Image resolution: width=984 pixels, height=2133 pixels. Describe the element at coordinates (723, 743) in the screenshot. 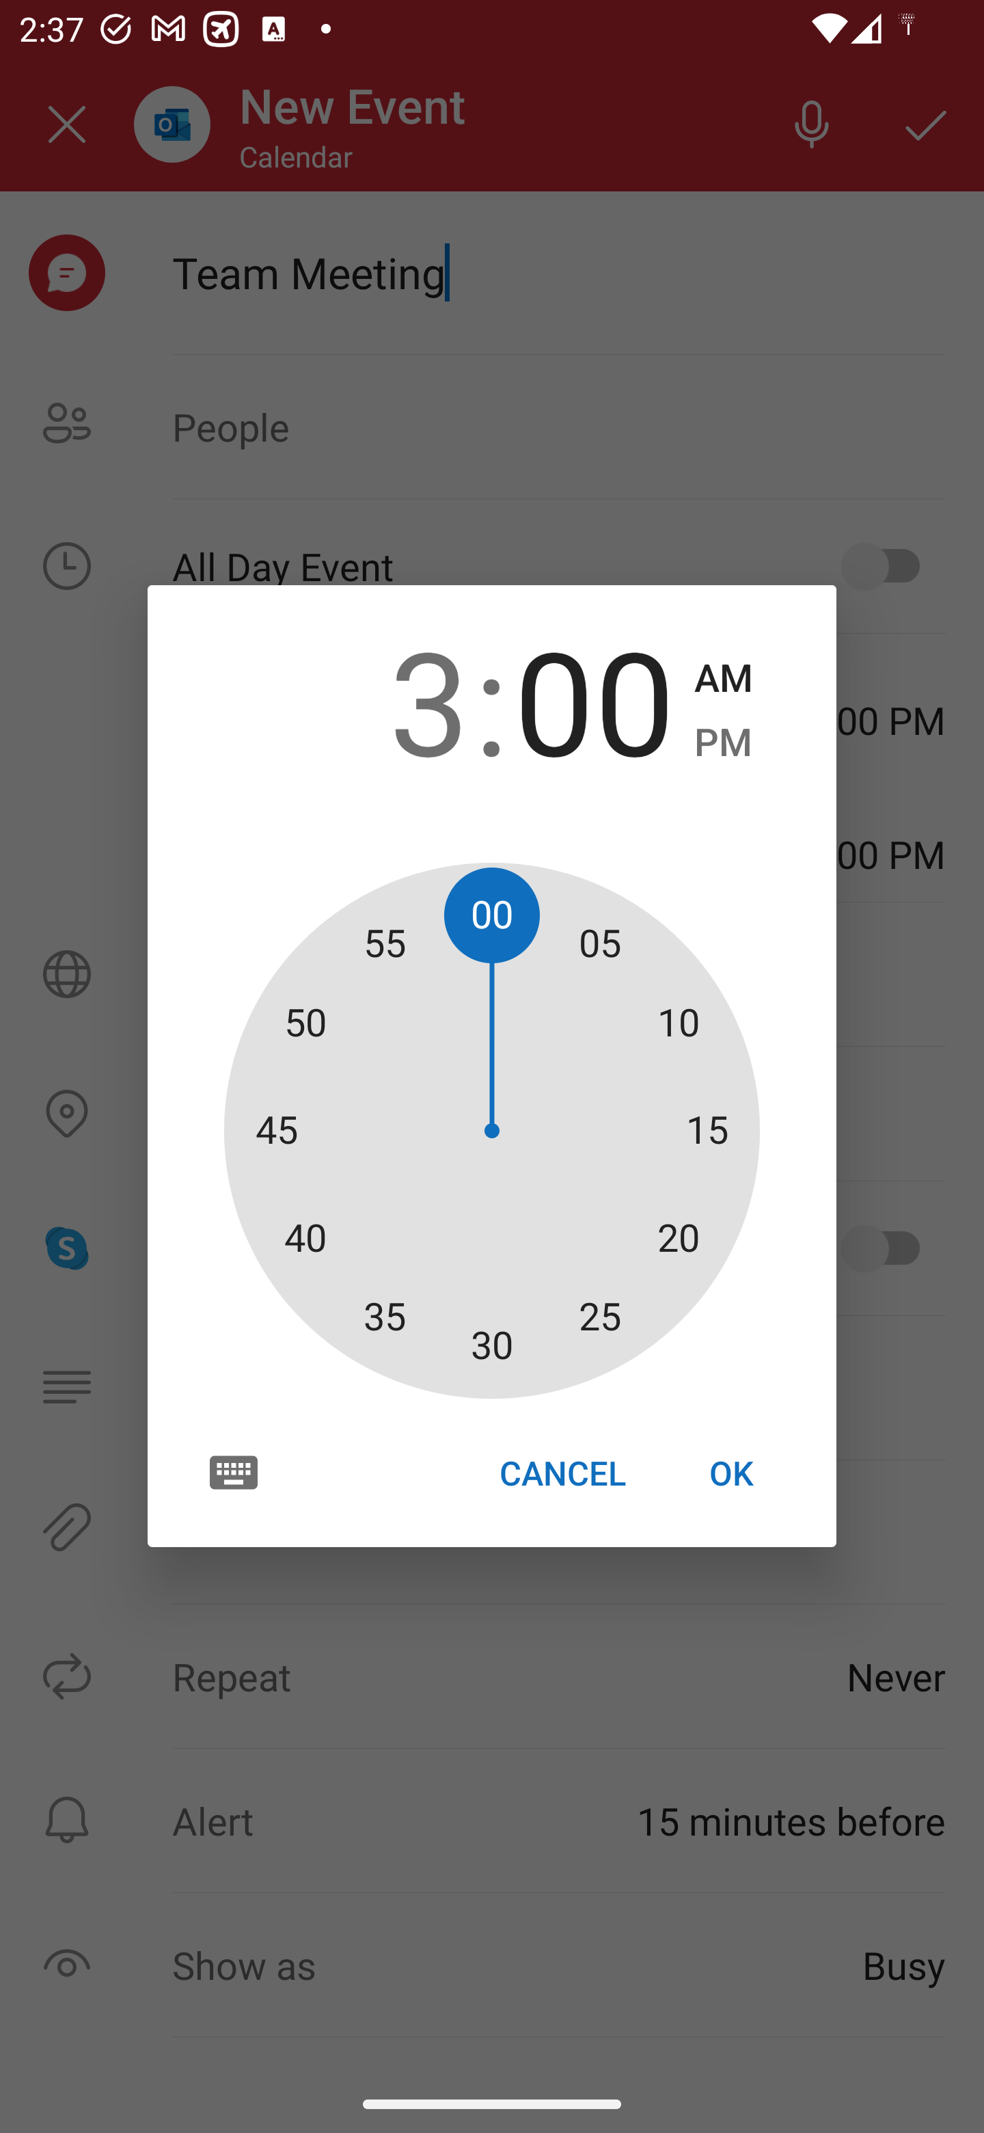

I see `PM` at that location.